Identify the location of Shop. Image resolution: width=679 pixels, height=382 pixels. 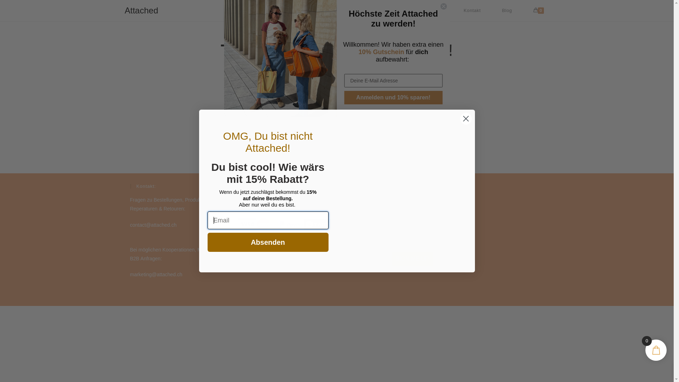
(301, 11).